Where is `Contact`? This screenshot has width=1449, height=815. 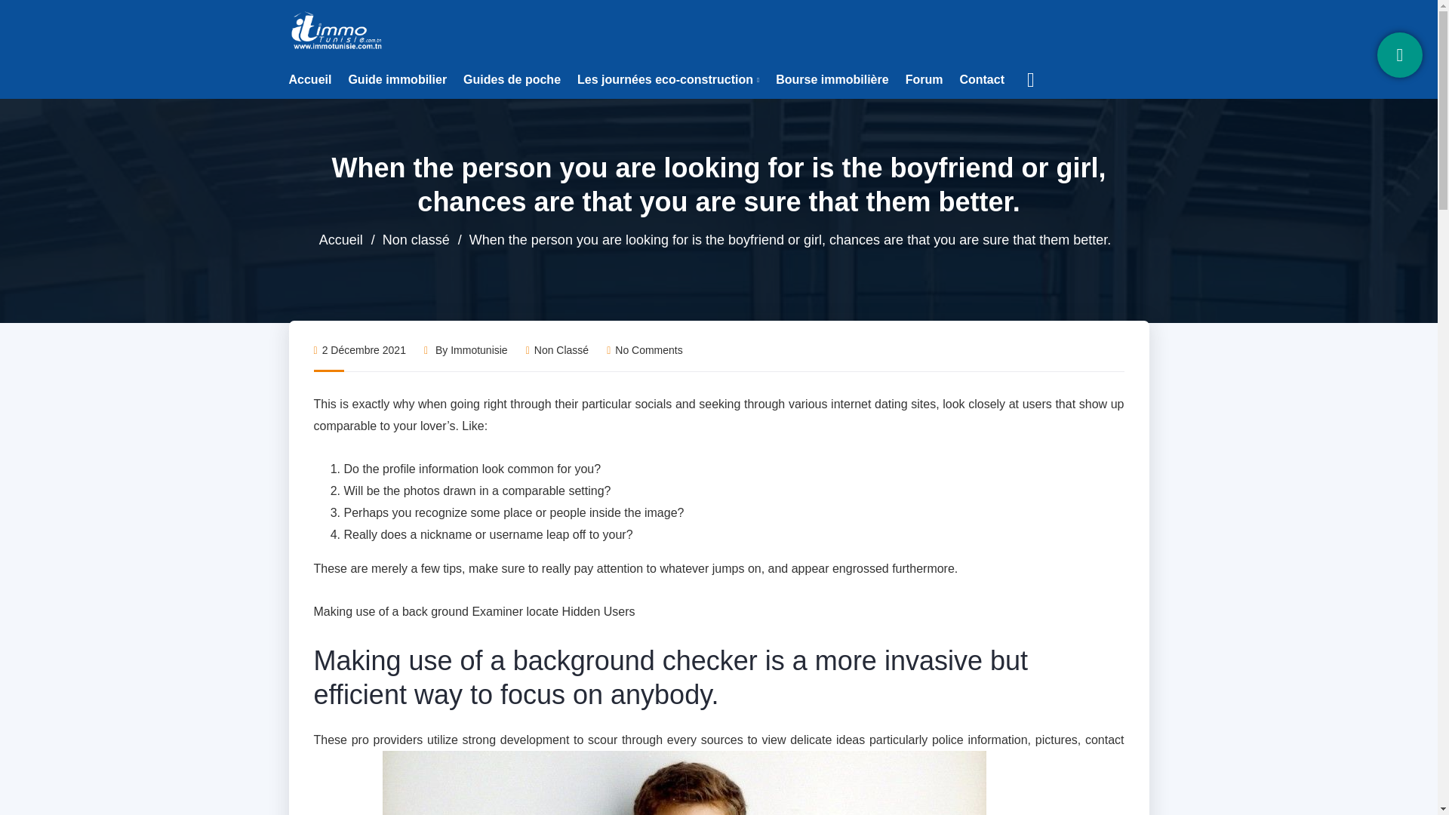
Contact is located at coordinates (981, 80).